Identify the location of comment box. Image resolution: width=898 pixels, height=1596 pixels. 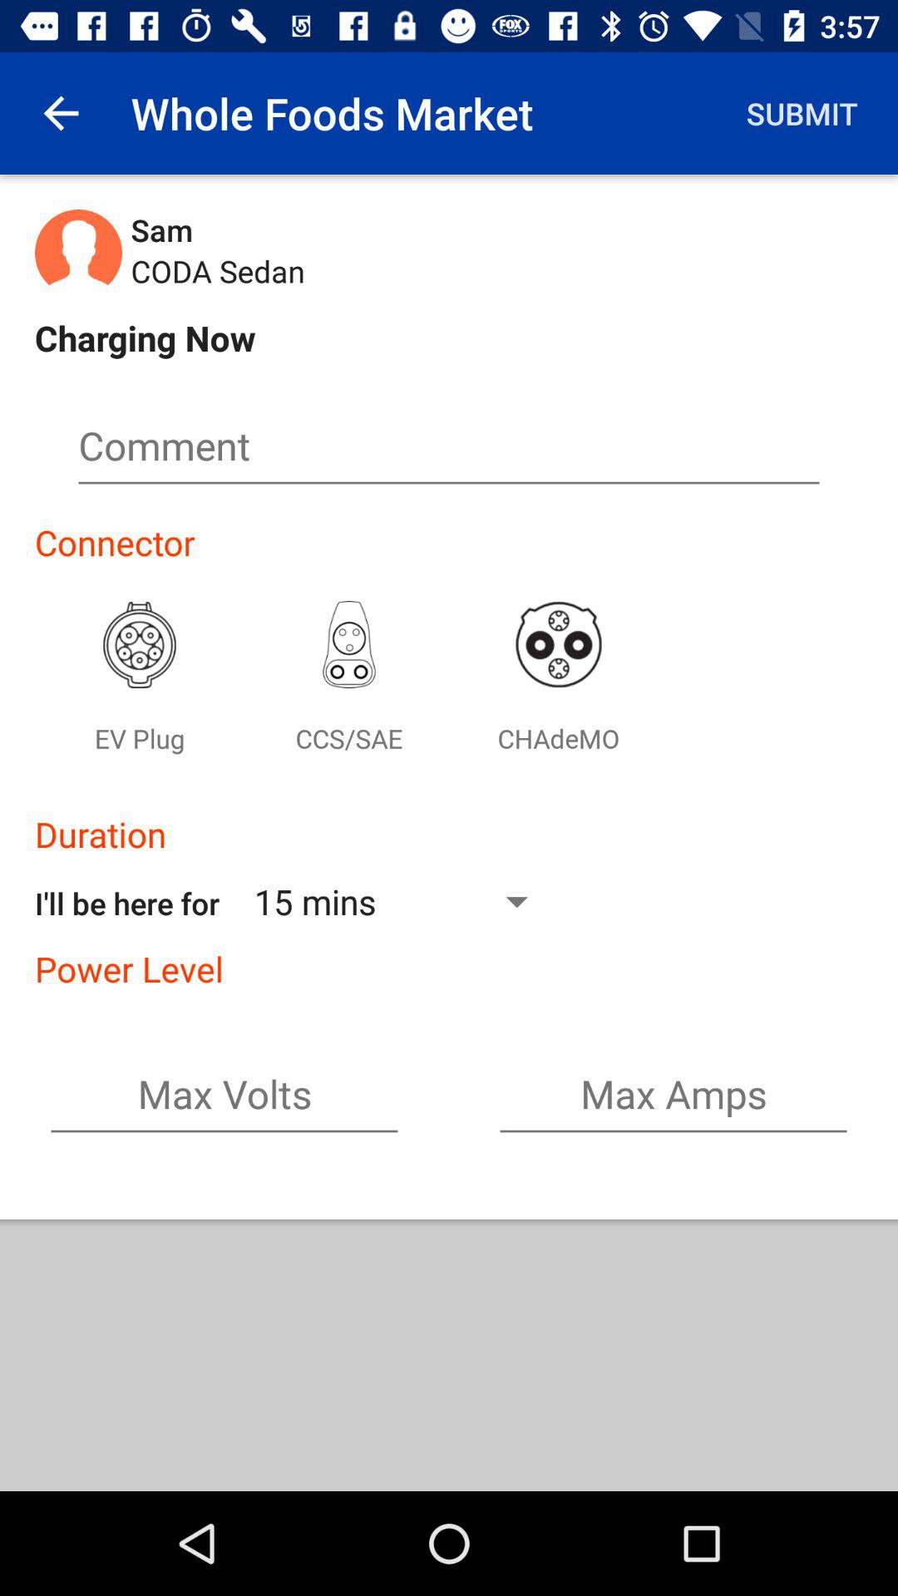
(449, 452).